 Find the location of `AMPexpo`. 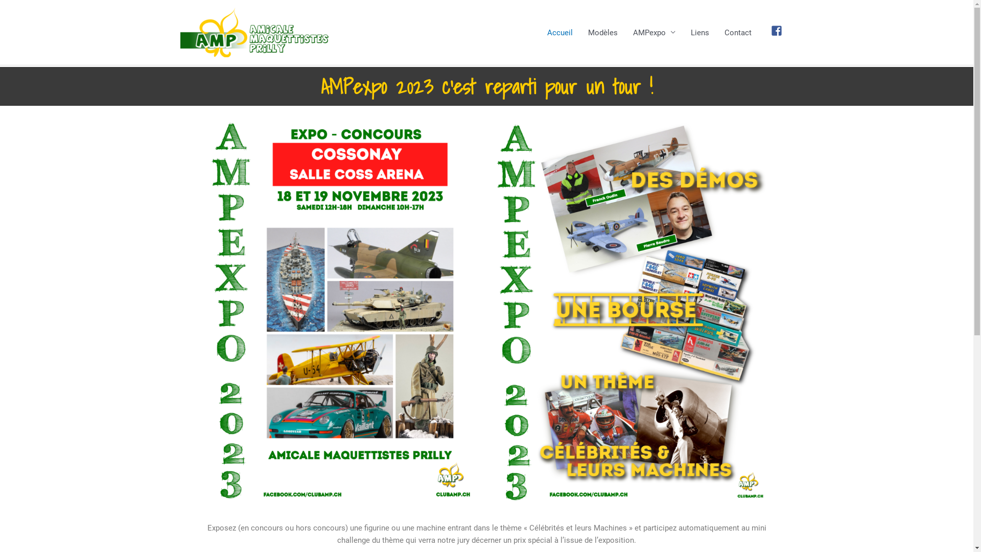

AMPexpo is located at coordinates (654, 33).